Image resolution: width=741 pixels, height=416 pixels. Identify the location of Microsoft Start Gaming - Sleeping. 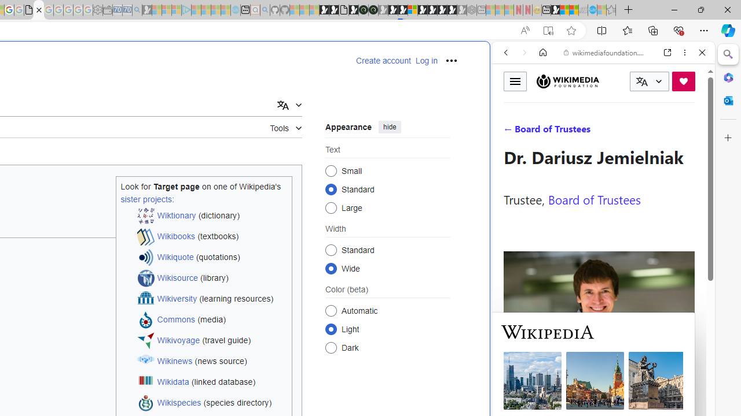
(147, 10).